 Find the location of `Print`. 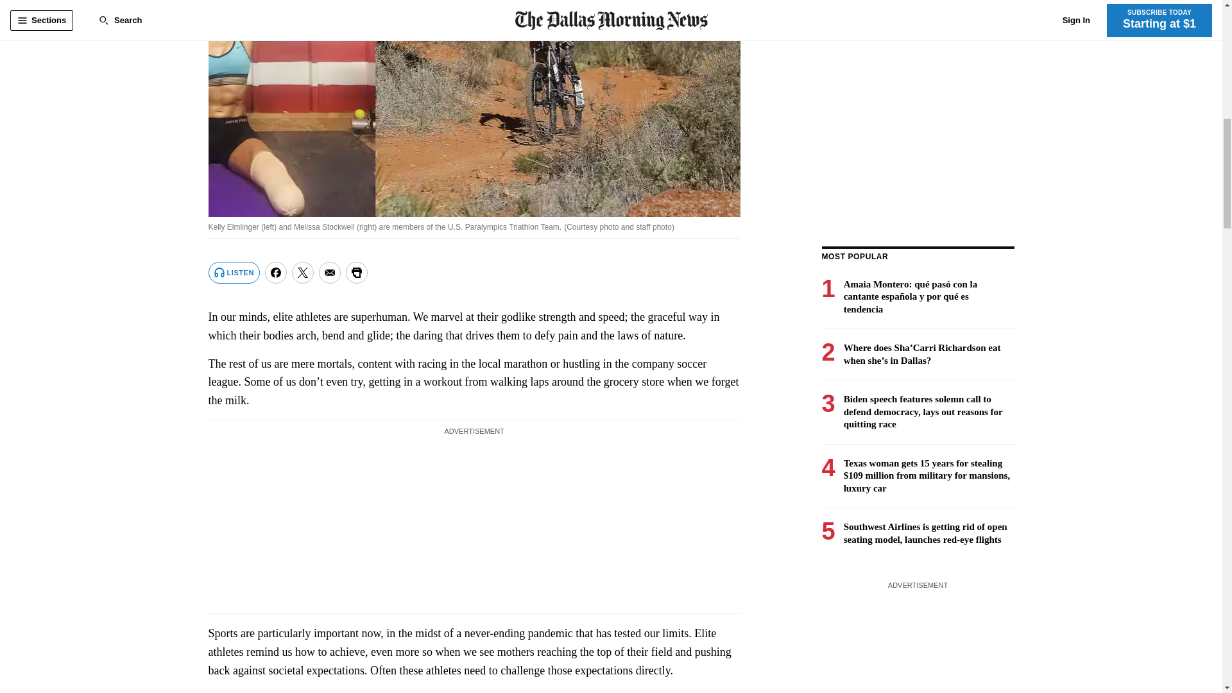

Print is located at coordinates (357, 272).